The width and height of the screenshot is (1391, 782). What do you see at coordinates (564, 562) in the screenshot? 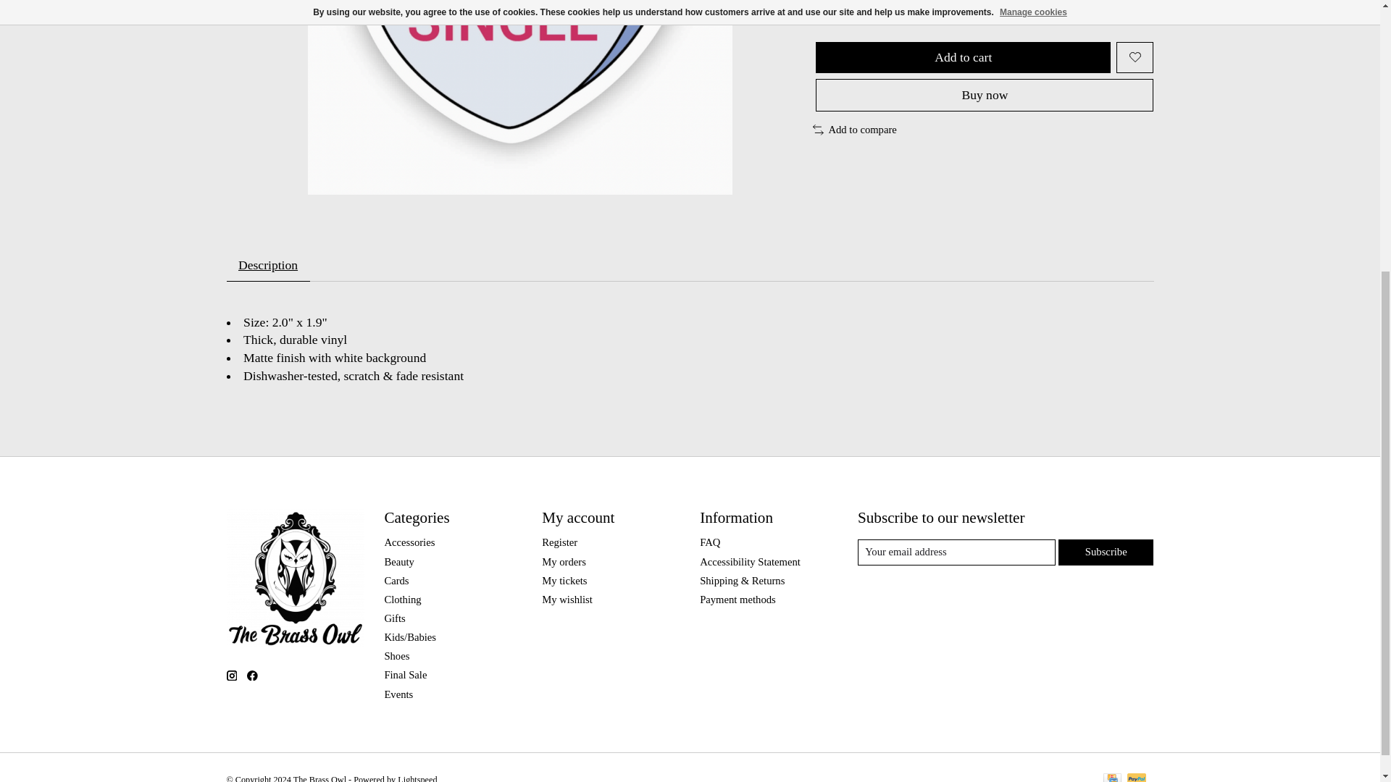
I see `My orders` at bounding box center [564, 562].